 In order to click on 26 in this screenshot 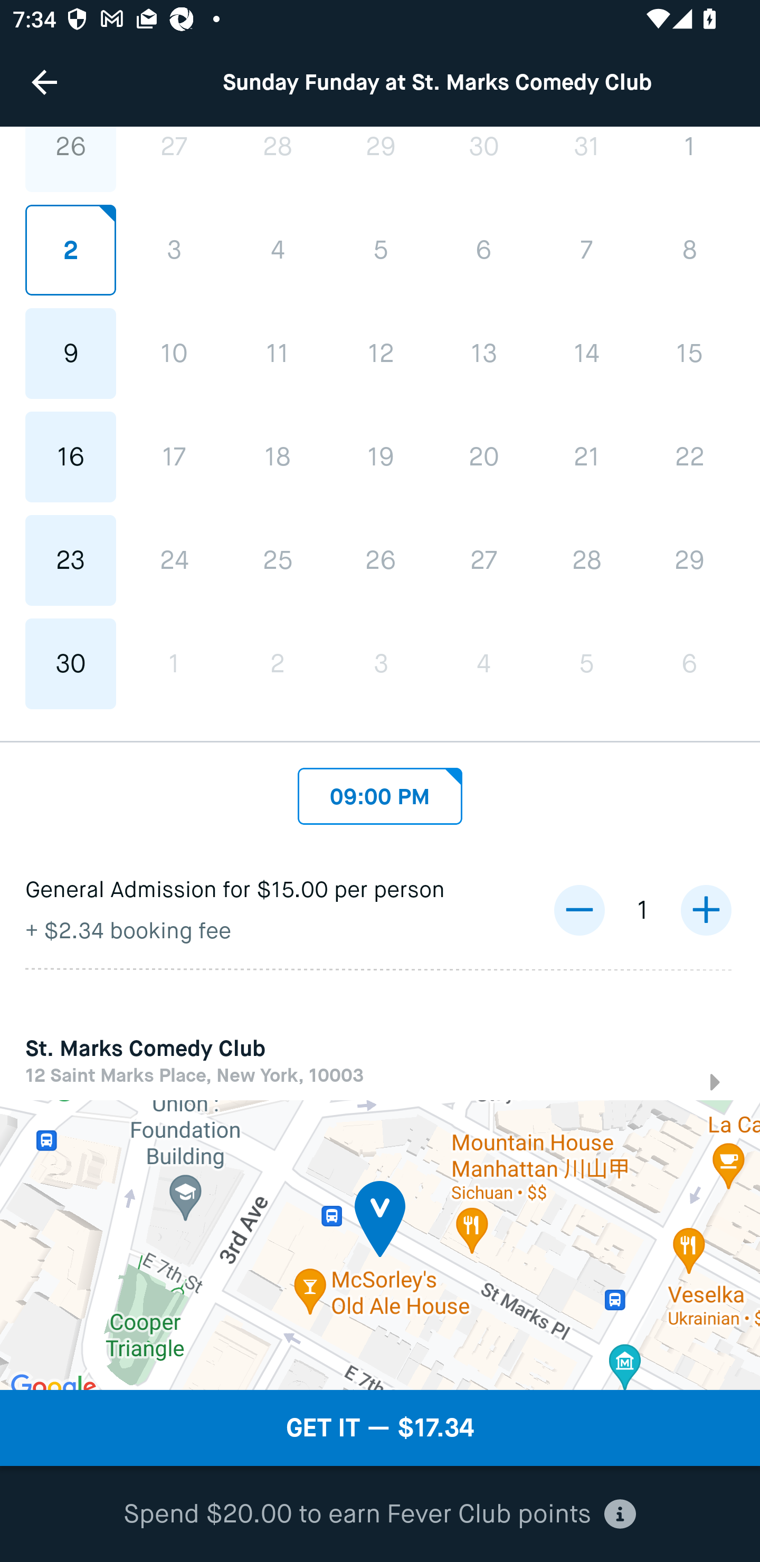, I will do `click(381, 560)`.